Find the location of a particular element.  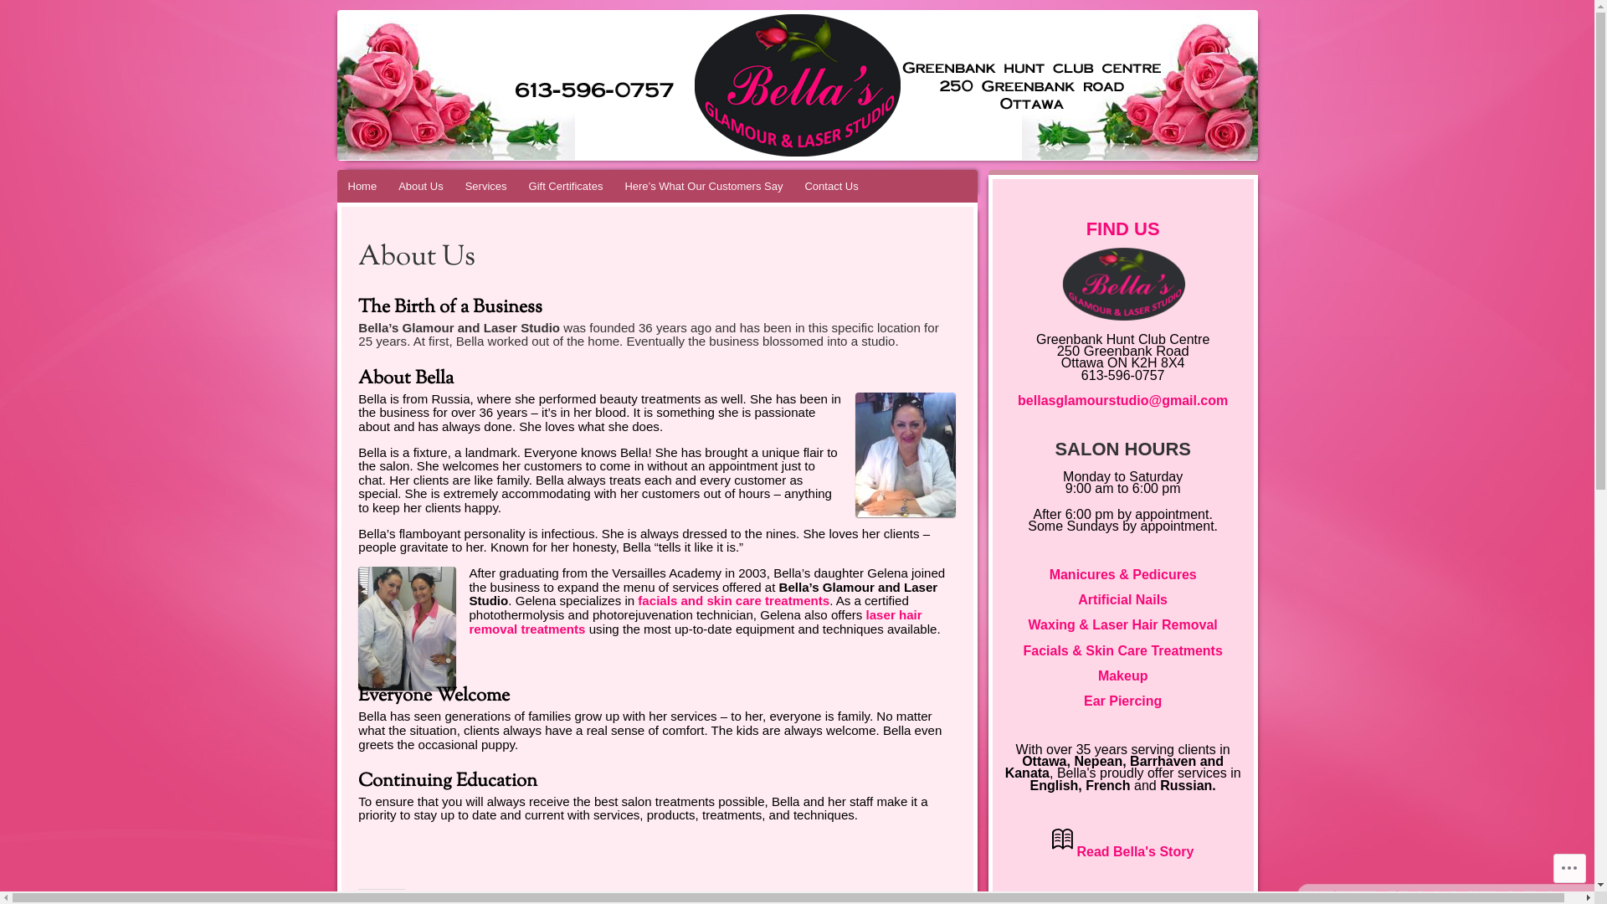

Gift Certificates is located at coordinates (566, 186).